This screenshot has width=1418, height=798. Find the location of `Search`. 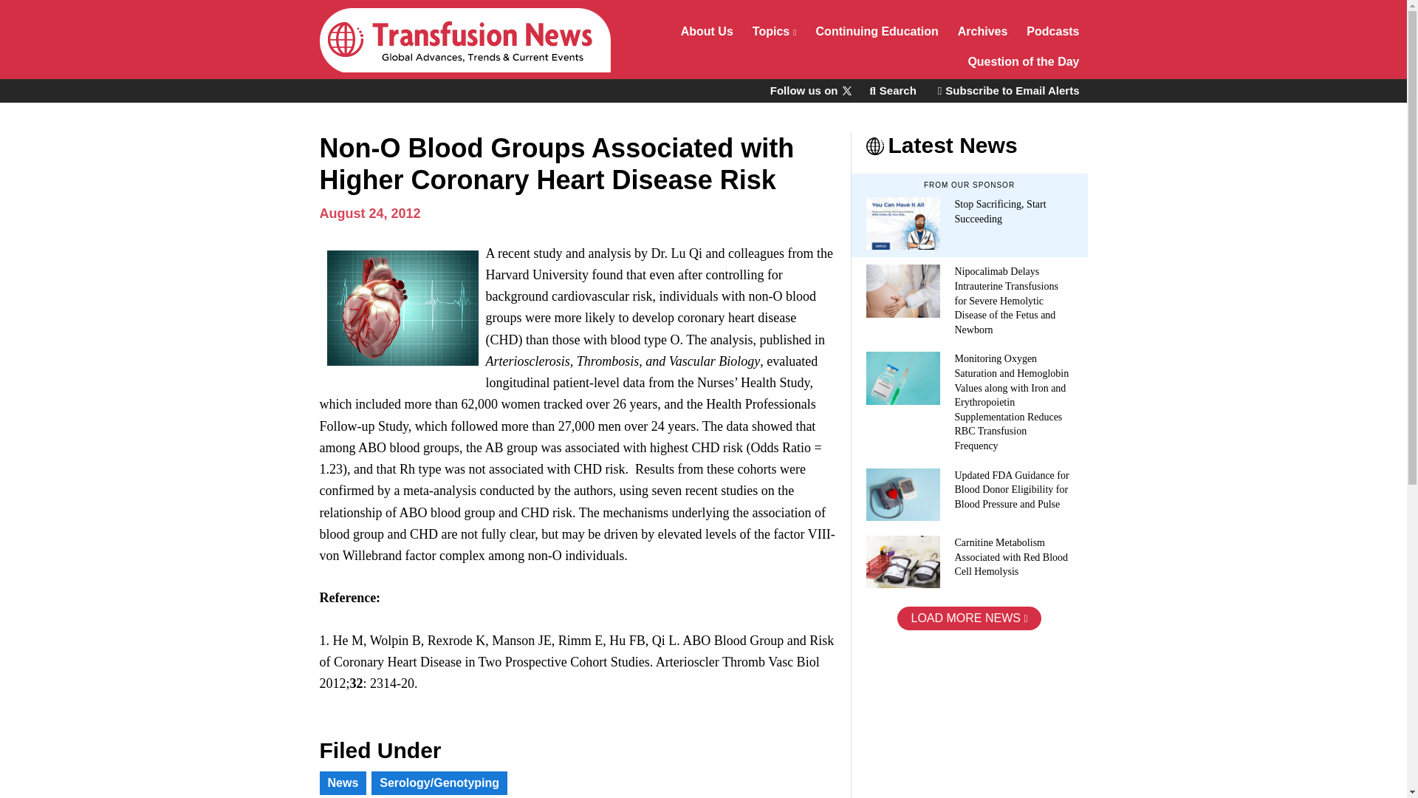

Search is located at coordinates (892, 90).